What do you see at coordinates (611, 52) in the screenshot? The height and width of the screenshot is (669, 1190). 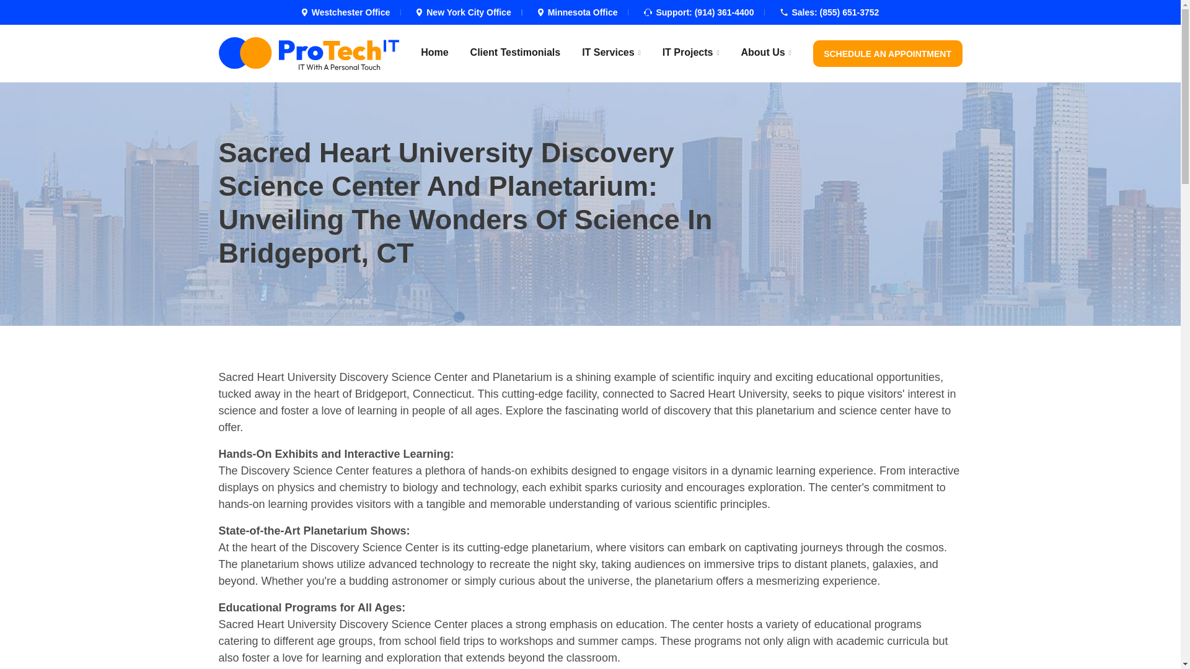 I see `IT Services` at bounding box center [611, 52].